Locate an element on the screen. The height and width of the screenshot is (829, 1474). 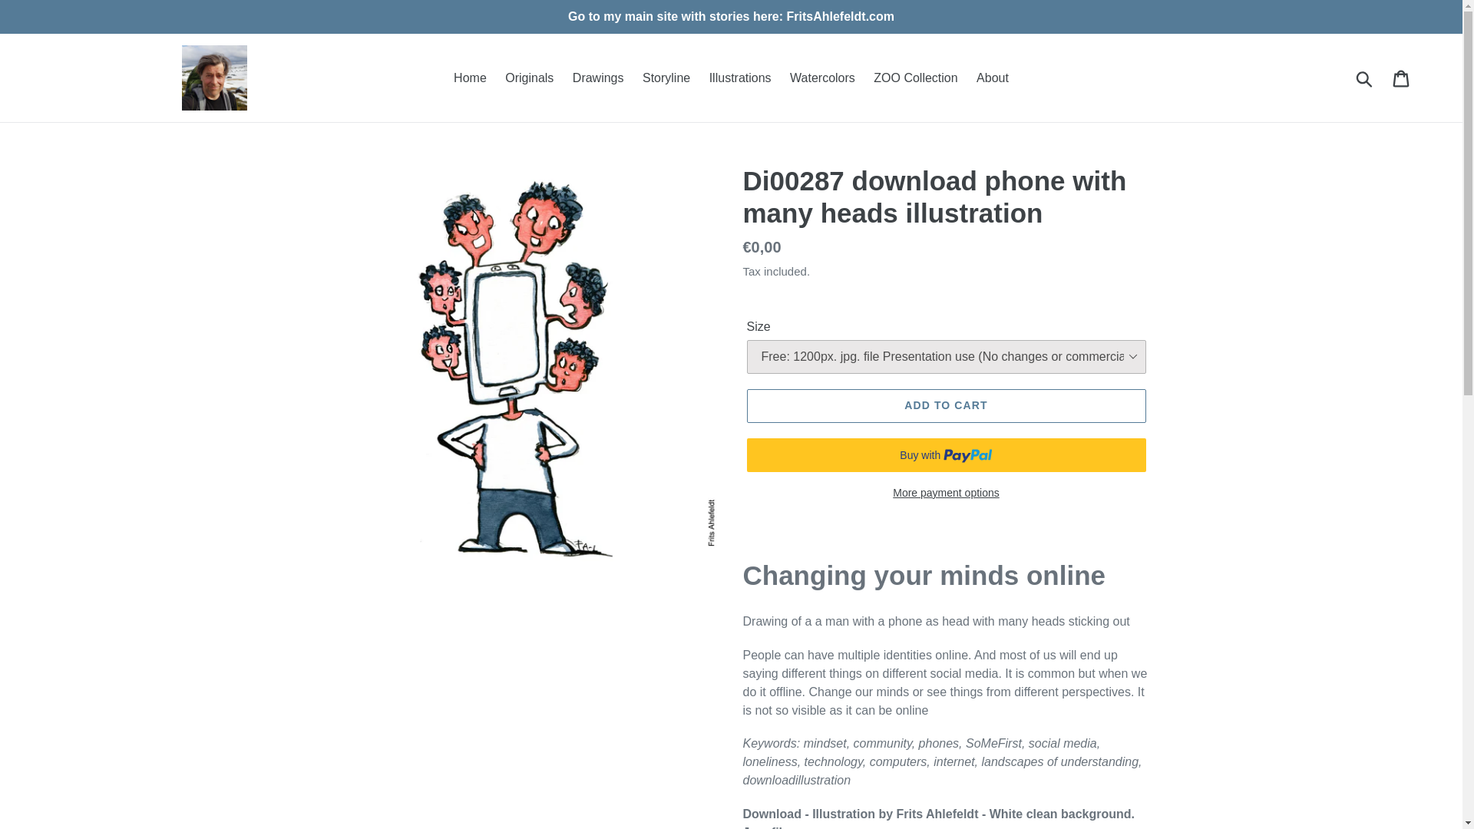
More payment options is located at coordinates (945, 493).